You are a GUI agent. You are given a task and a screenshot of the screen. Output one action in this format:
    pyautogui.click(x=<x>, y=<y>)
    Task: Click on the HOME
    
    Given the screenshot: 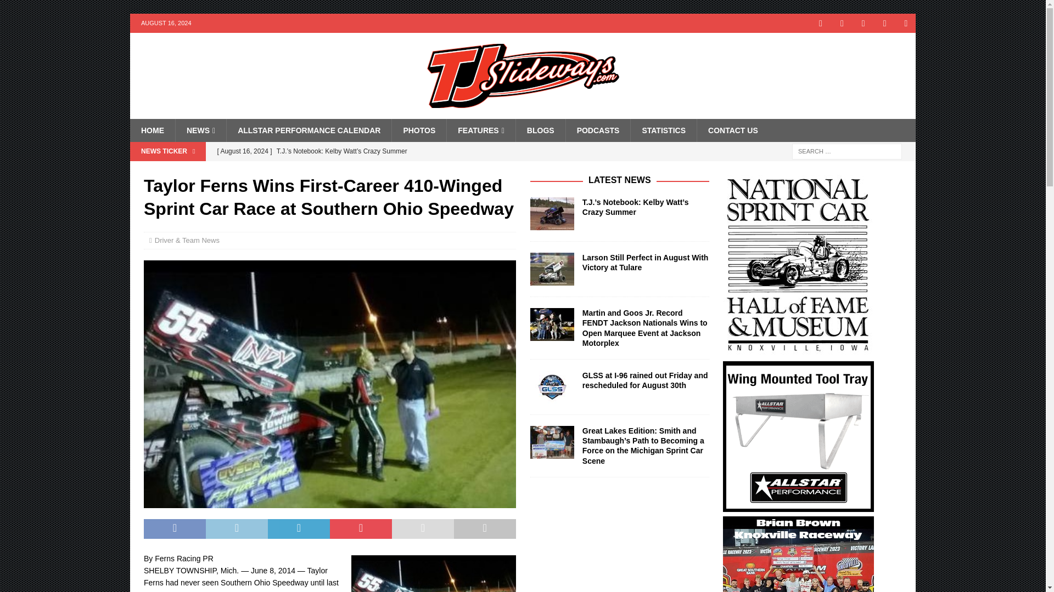 What is the action you would take?
    pyautogui.click(x=152, y=130)
    